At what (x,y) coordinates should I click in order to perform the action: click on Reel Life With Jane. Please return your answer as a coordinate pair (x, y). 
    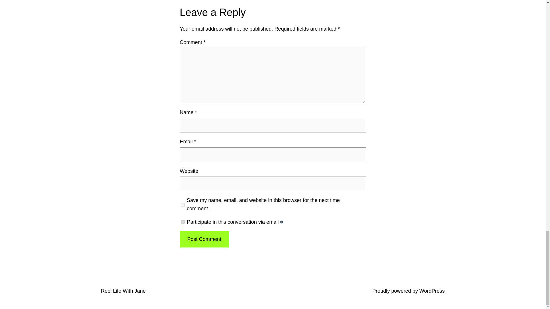
    Looking at the image, I should click on (123, 291).